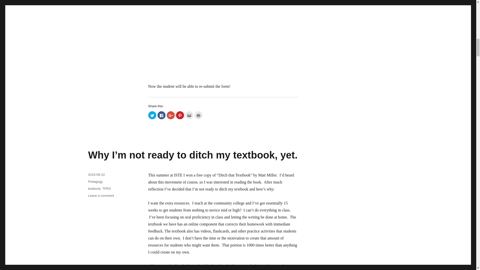  What do you see at coordinates (94, 188) in the screenshot?
I see `textbook` at bounding box center [94, 188].